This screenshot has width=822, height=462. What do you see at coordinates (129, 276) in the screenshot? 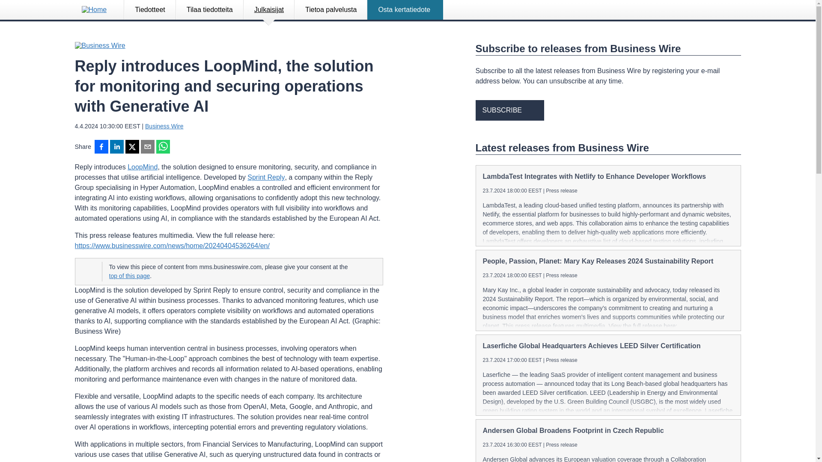
I see `top of this page` at bounding box center [129, 276].